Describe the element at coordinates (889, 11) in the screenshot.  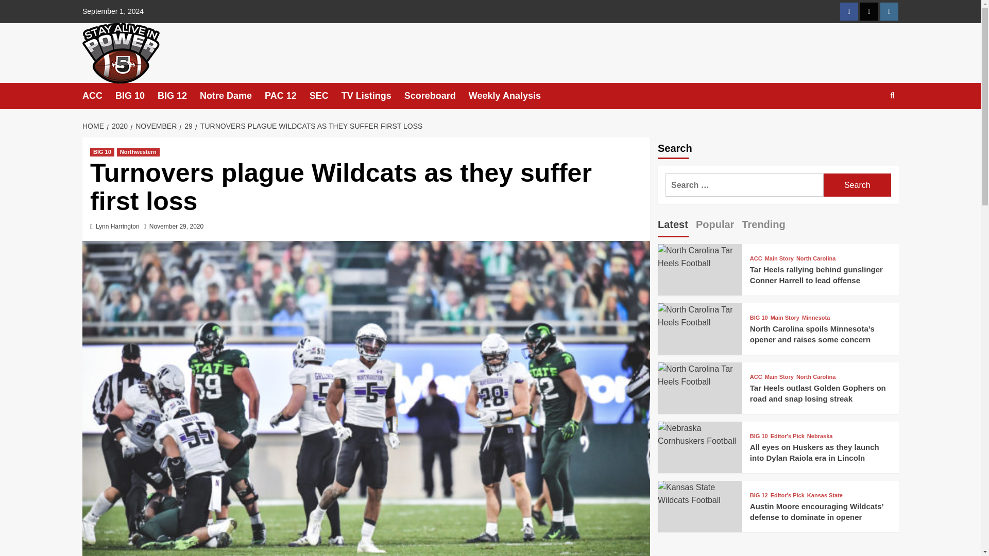
I see `Instagram` at that location.